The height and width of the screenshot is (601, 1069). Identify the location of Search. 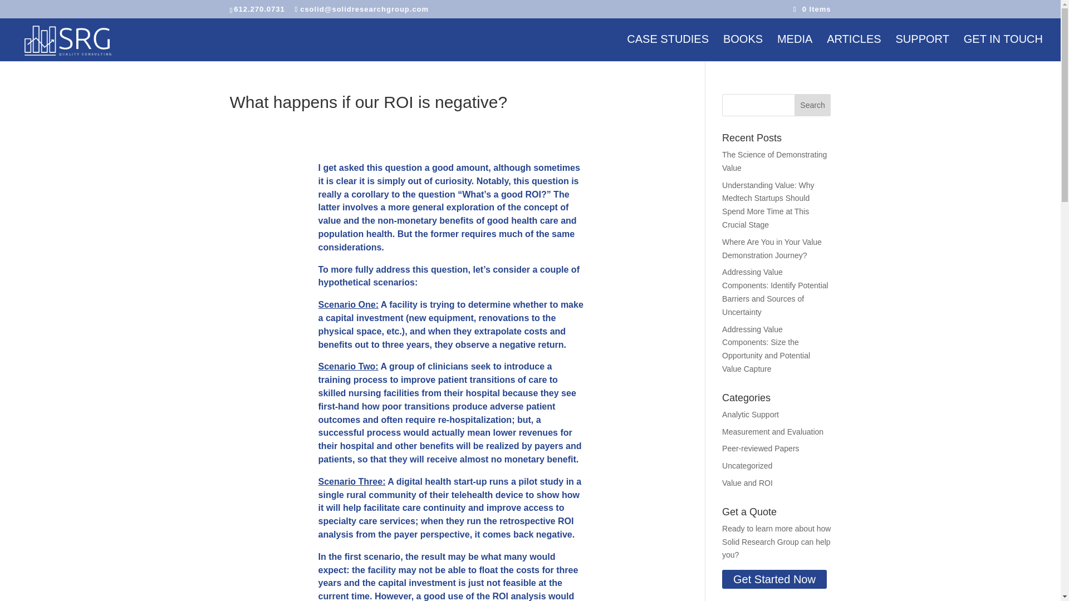
(813, 105).